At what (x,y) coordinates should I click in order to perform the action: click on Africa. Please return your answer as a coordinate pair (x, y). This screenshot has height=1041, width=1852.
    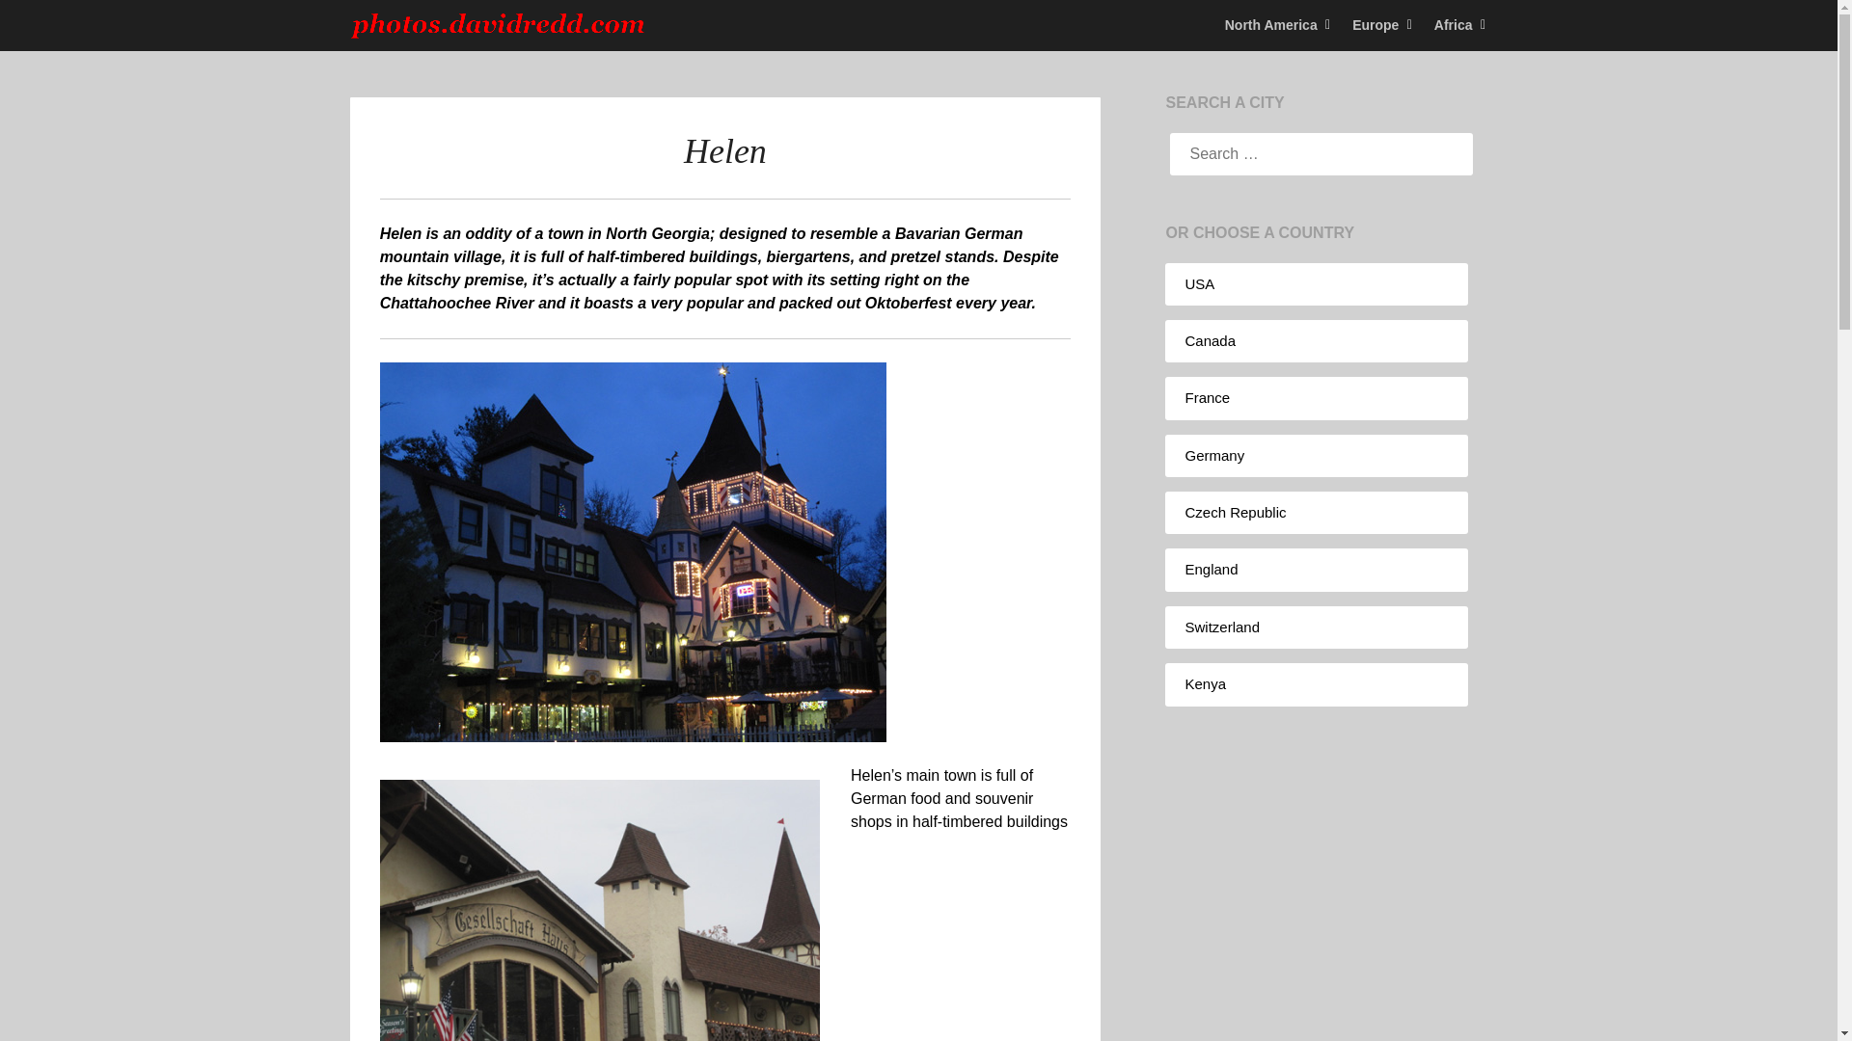
    Looking at the image, I should click on (1453, 25).